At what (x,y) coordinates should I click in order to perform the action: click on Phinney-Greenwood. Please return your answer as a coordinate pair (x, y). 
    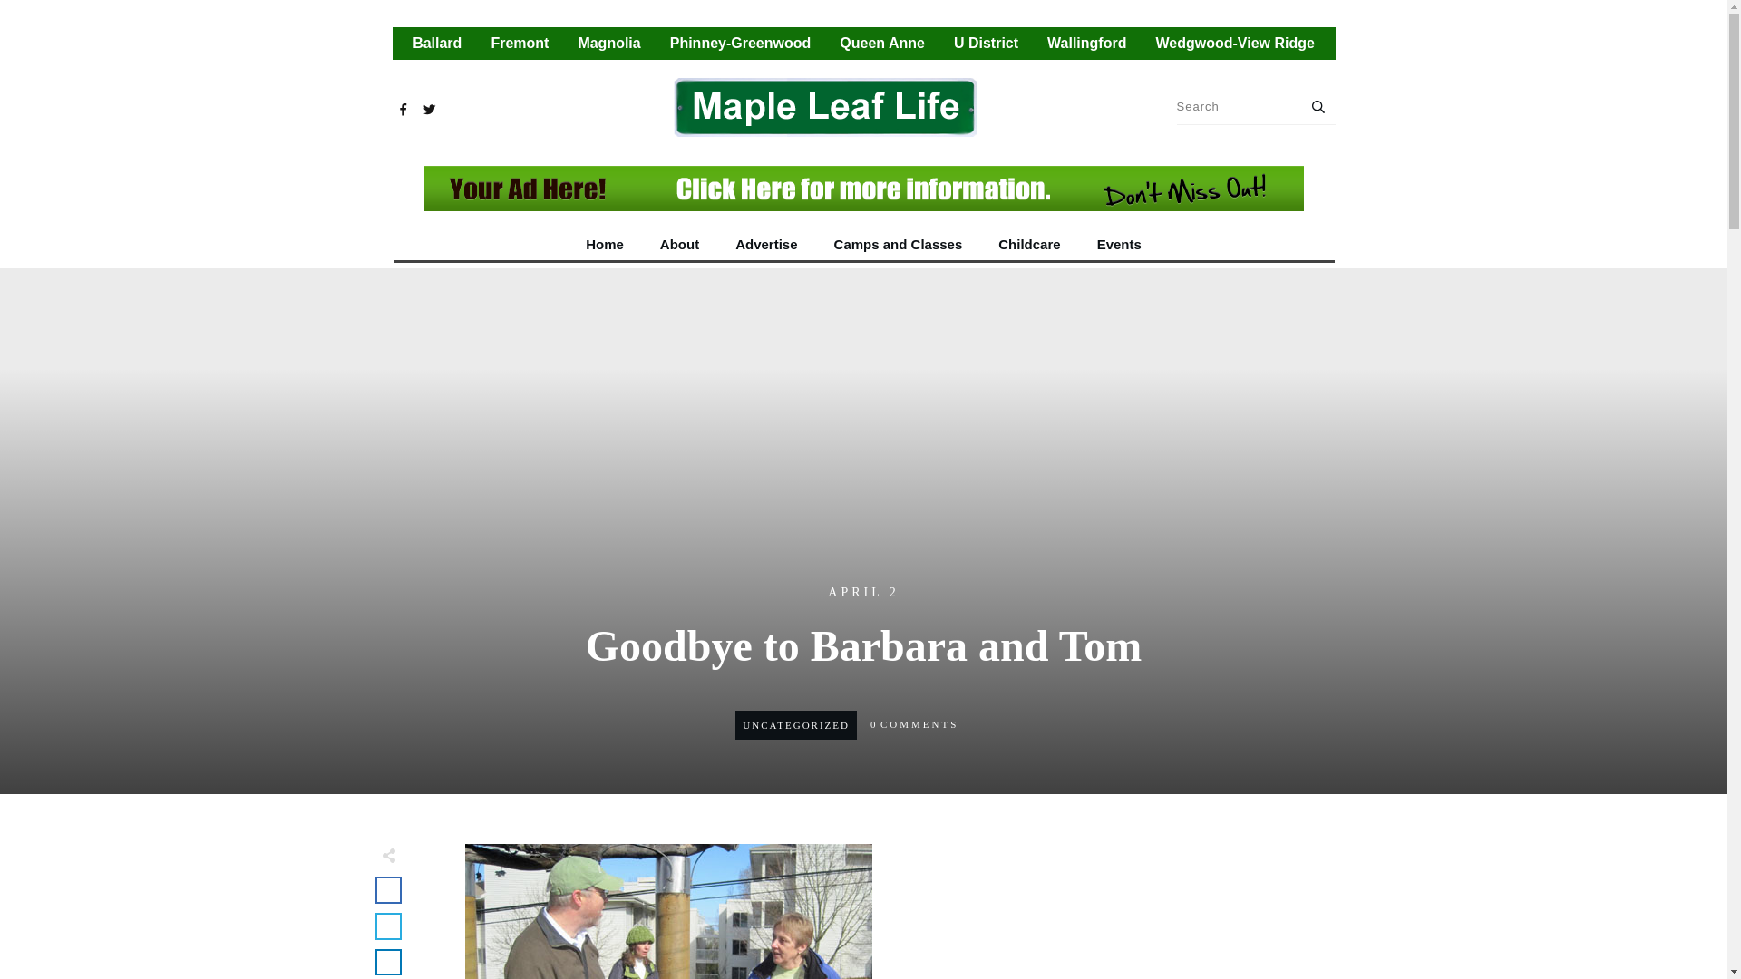
    Looking at the image, I should click on (740, 44).